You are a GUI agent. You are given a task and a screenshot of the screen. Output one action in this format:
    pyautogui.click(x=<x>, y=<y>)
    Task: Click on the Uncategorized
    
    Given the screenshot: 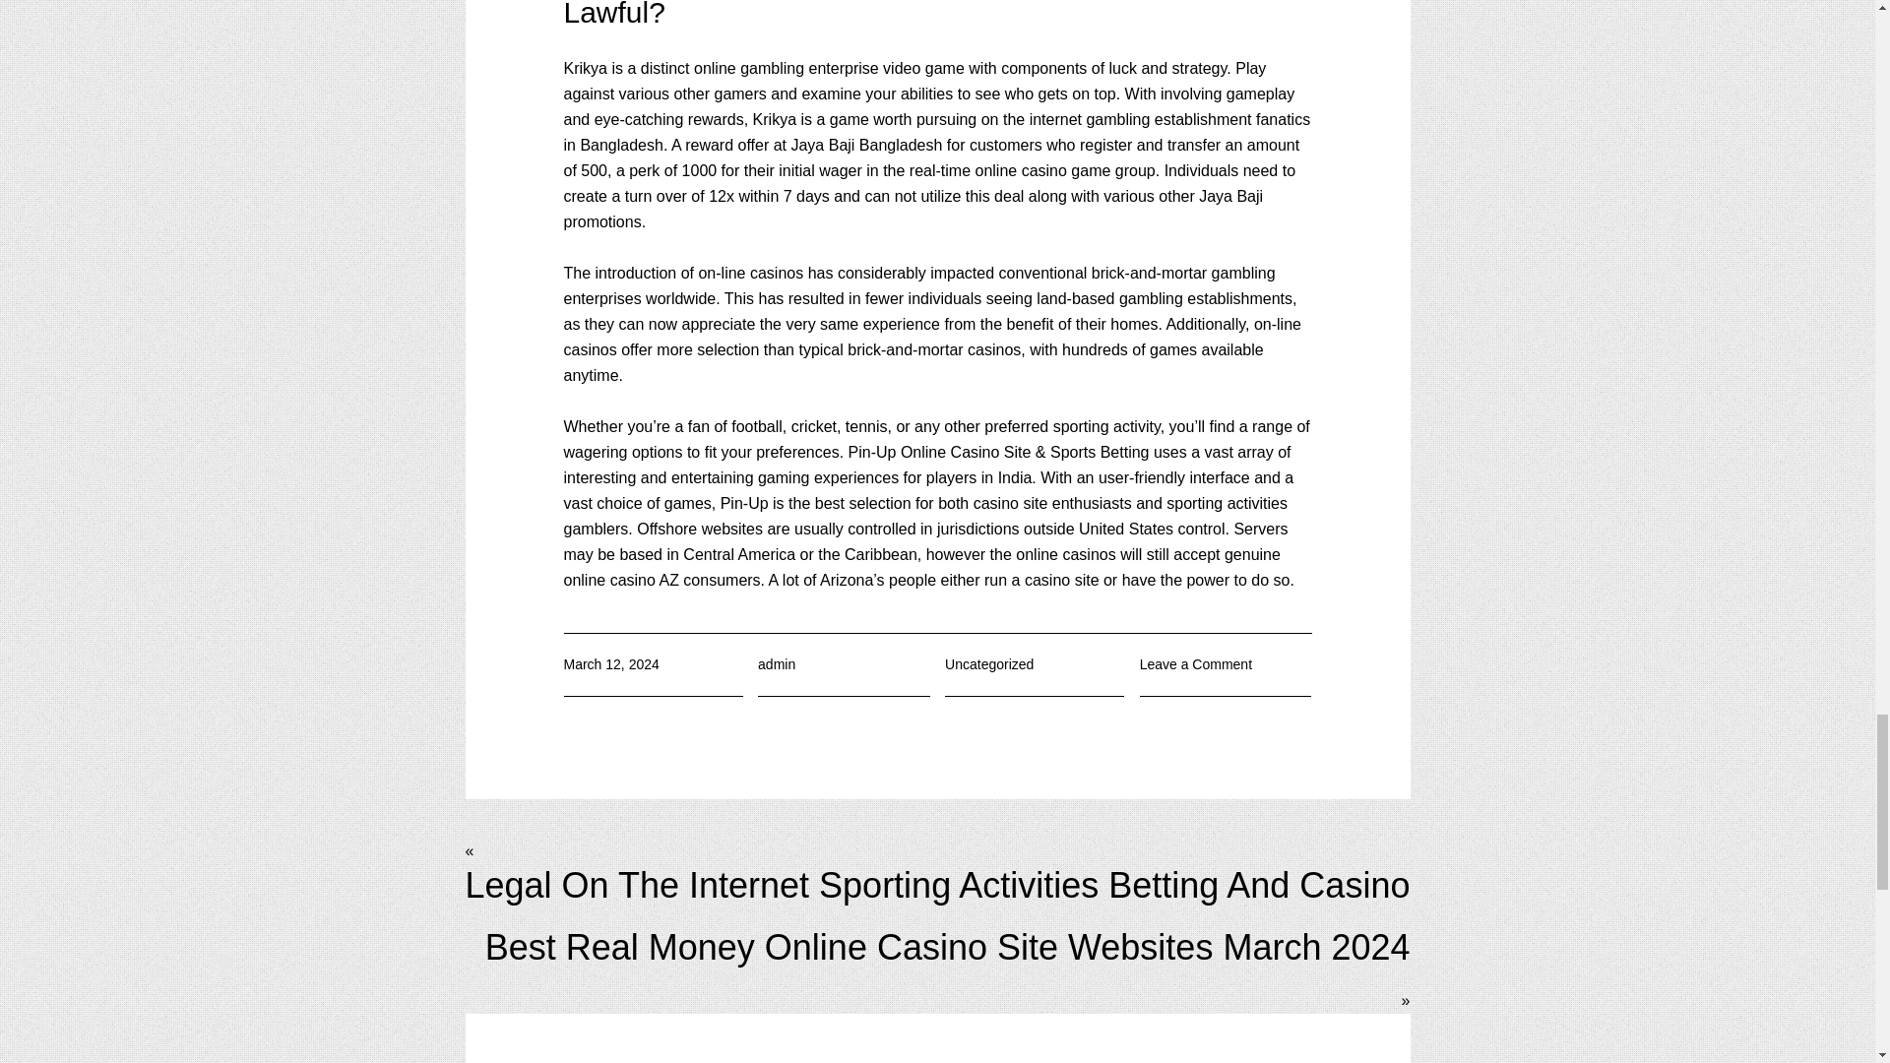 What is the action you would take?
    pyautogui.click(x=989, y=663)
    